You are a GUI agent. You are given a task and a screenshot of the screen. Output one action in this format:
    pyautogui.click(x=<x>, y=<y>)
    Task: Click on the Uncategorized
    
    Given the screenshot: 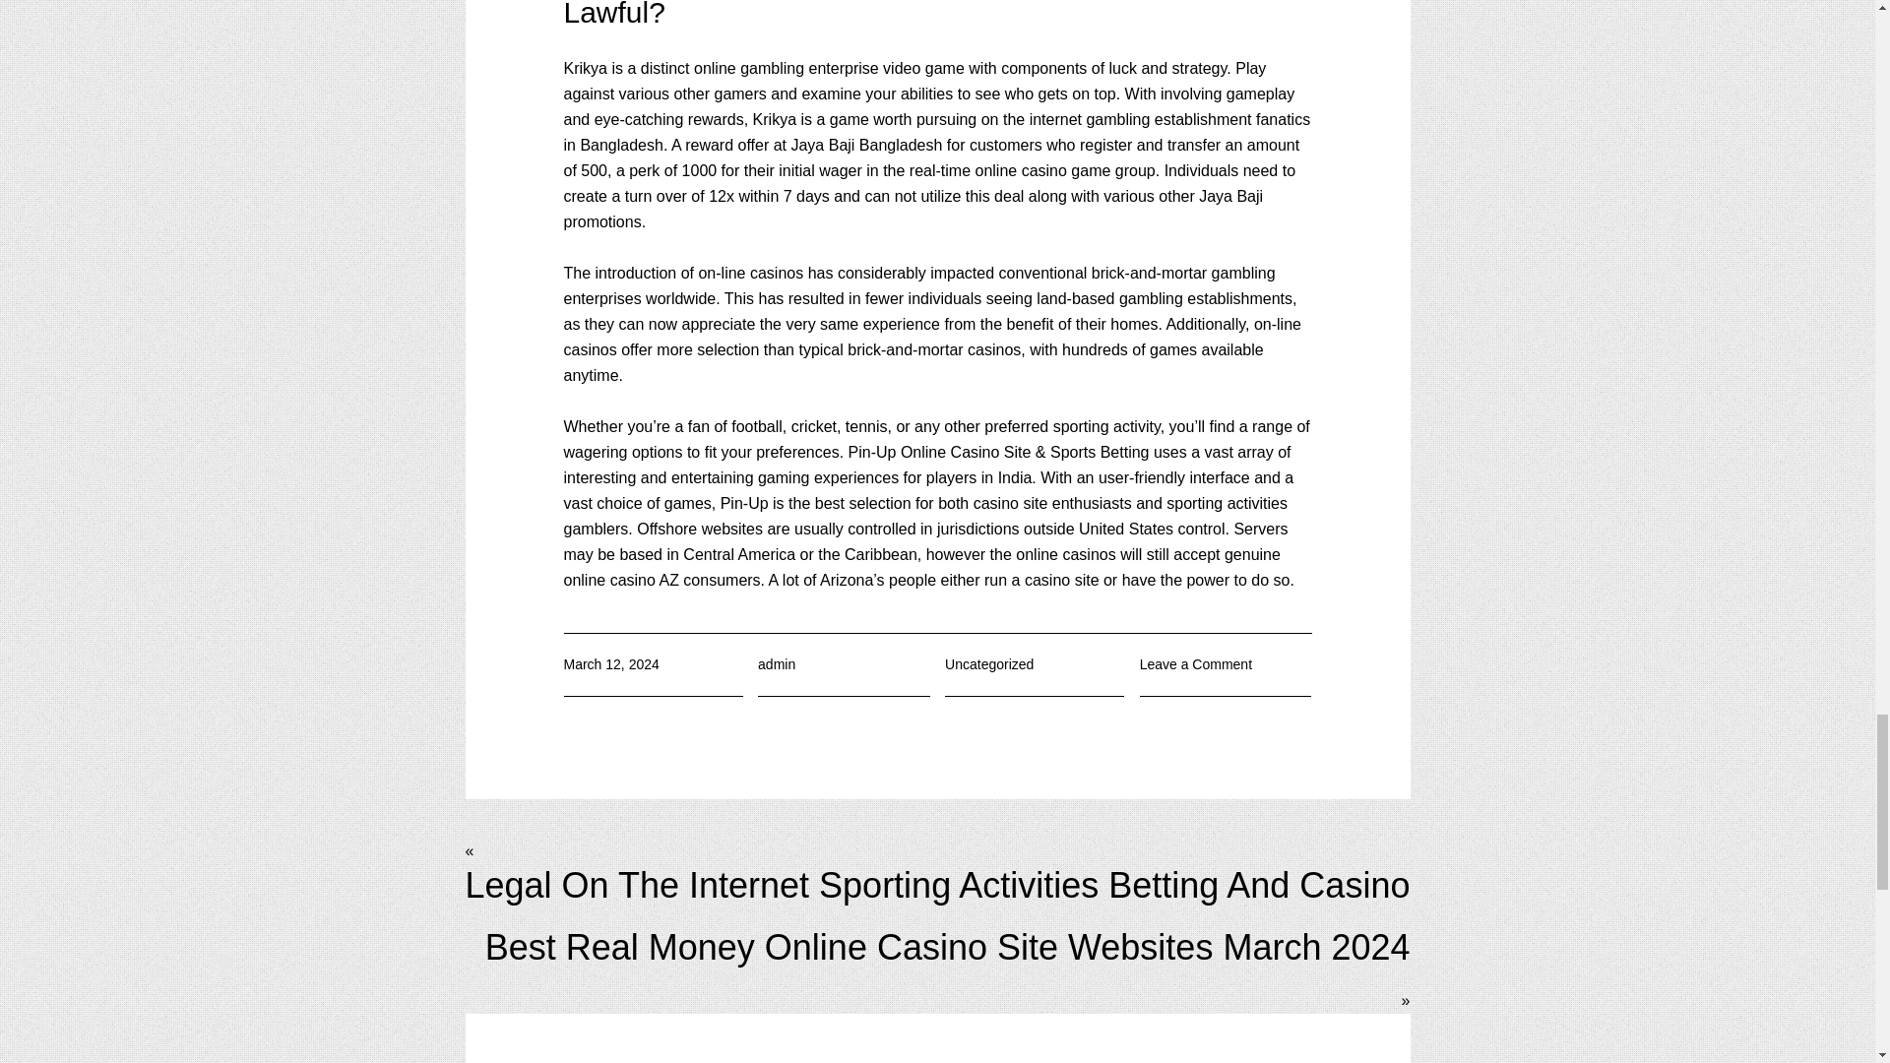 What is the action you would take?
    pyautogui.click(x=989, y=663)
    